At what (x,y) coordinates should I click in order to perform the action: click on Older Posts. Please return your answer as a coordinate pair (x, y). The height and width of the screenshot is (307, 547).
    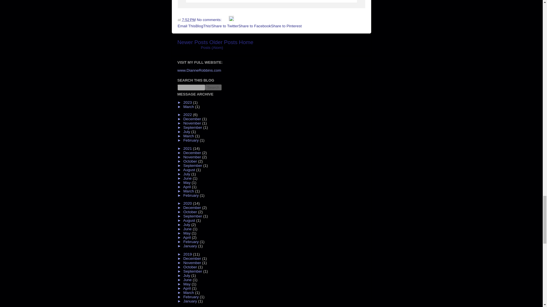
    Looking at the image, I should click on (223, 42).